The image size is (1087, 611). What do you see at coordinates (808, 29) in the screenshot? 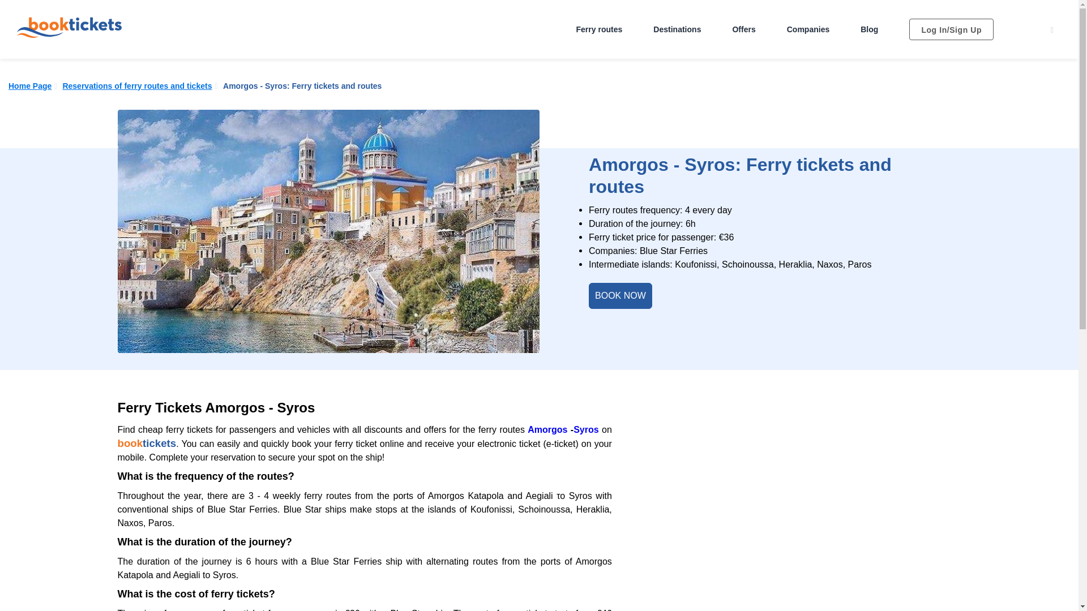
I see `Companies` at bounding box center [808, 29].